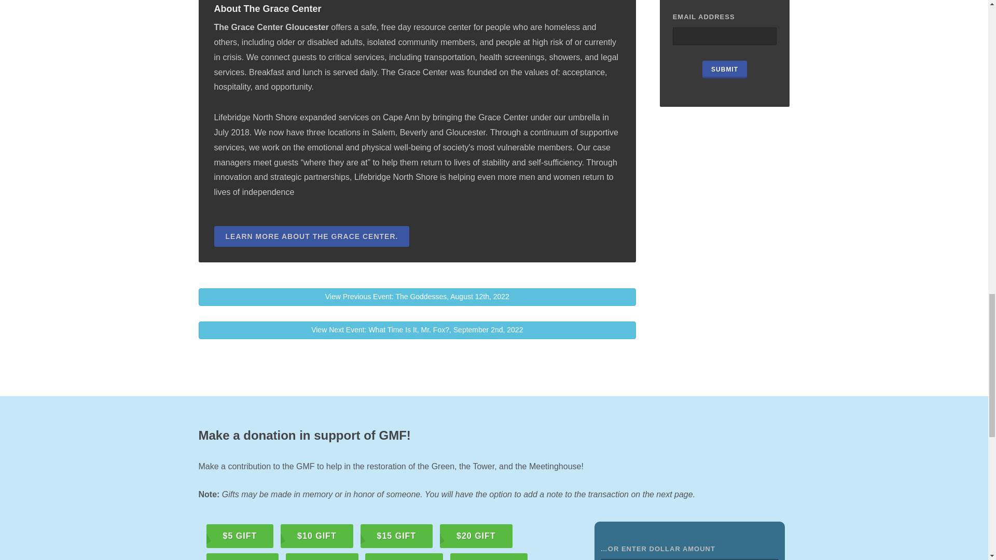 This screenshot has width=996, height=560. What do you see at coordinates (724, 69) in the screenshot?
I see `Submit` at bounding box center [724, 69].